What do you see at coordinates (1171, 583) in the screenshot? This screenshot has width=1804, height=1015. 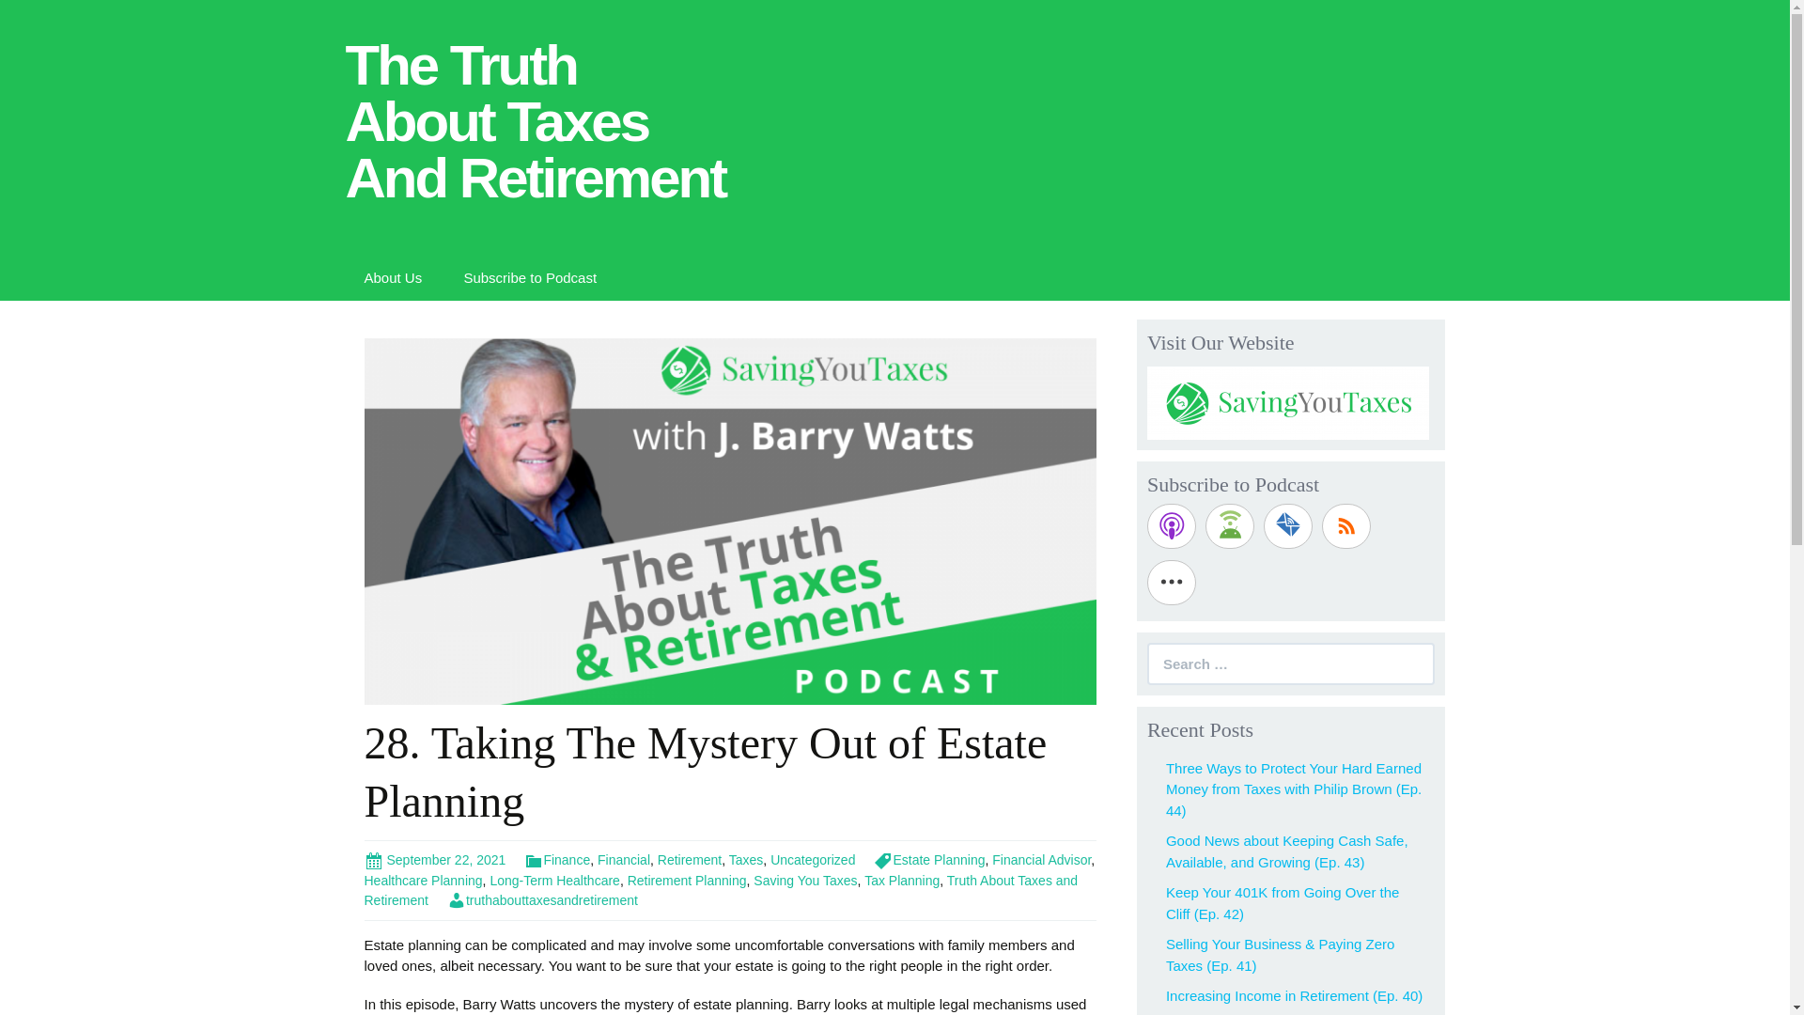 I see `More Subscribe Options` at bounding box center [1171, 583].